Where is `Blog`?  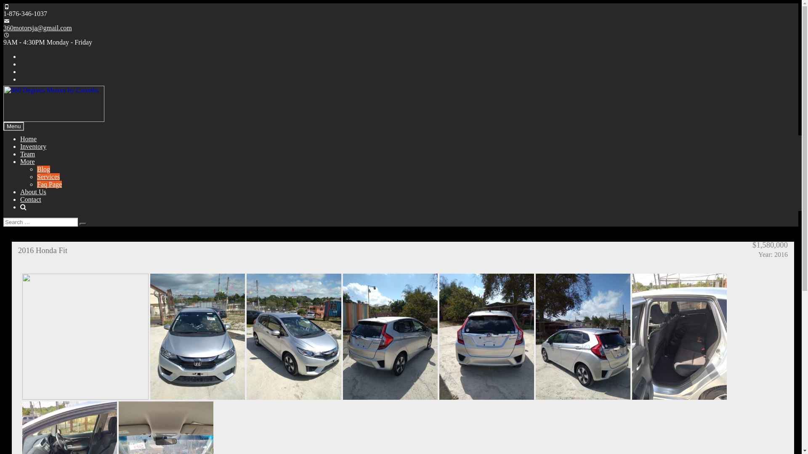 Blog is located at coordinates (44, 169).